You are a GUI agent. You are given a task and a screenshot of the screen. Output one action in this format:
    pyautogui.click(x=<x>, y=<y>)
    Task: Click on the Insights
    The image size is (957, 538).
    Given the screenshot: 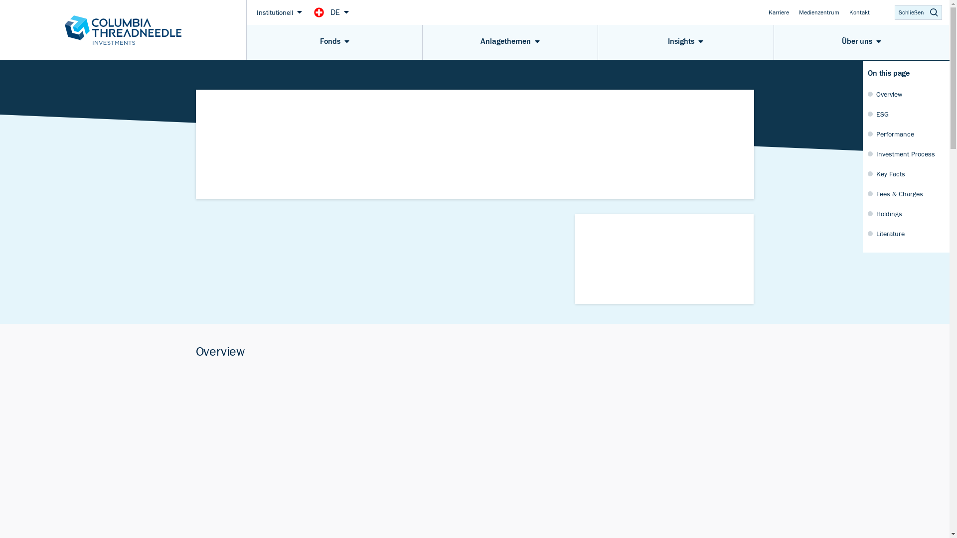 What is the action you would take?
    pyautogui.click(x=686, y=42)
    